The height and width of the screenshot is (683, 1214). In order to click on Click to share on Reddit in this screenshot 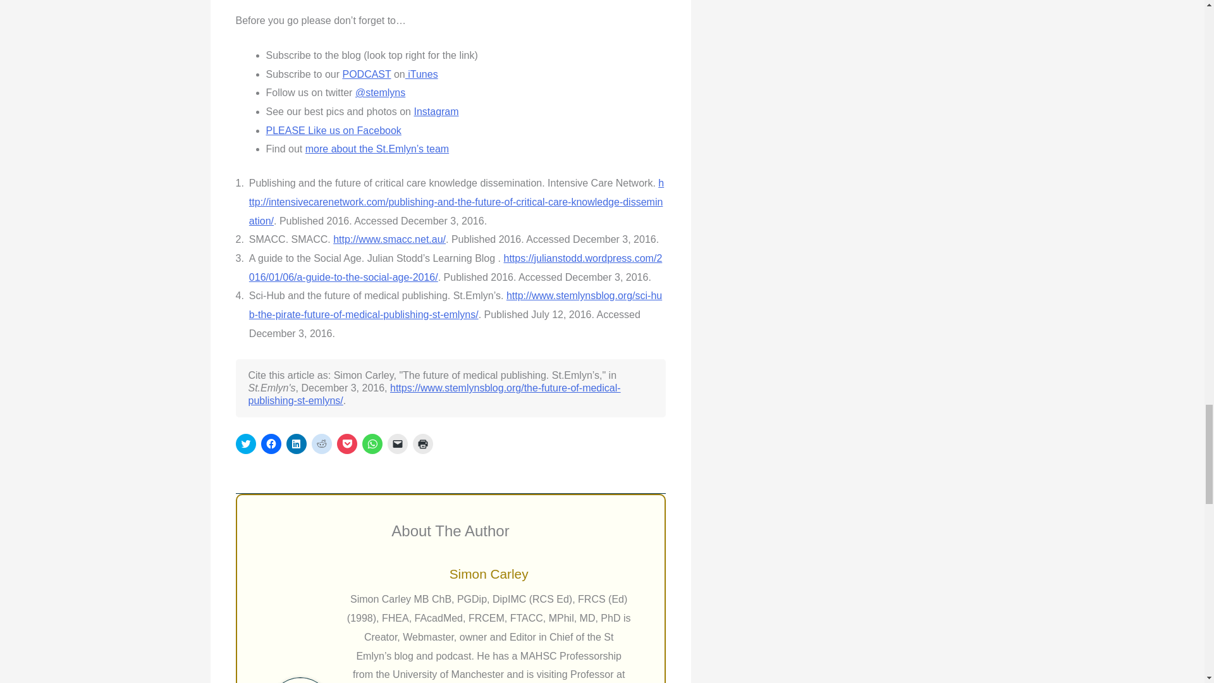, I will do `click(321, 444)`.